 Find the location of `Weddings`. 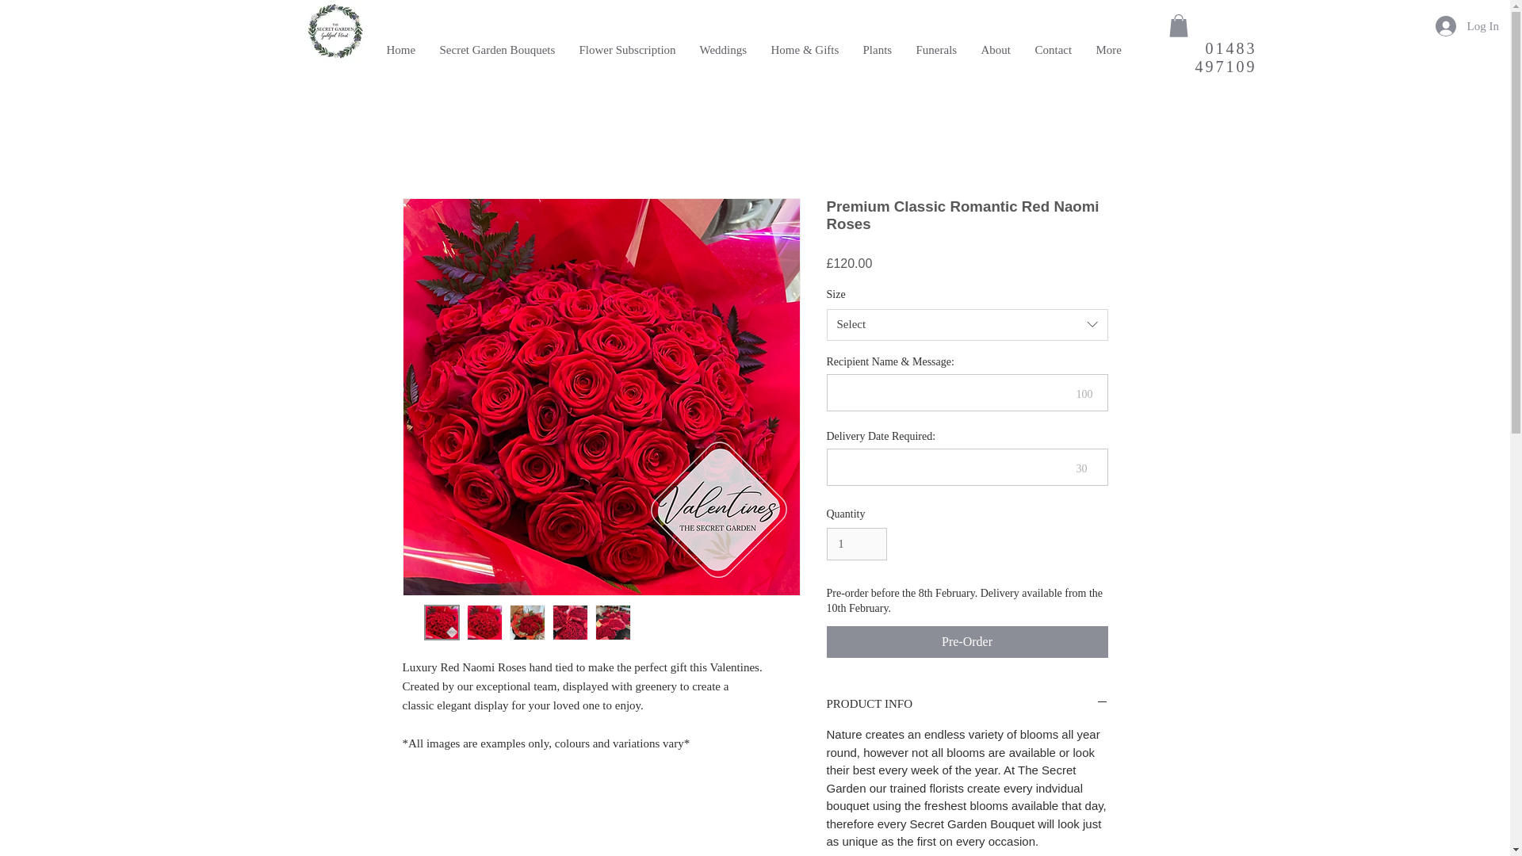

Weddings is located at coordinates (723, 49).